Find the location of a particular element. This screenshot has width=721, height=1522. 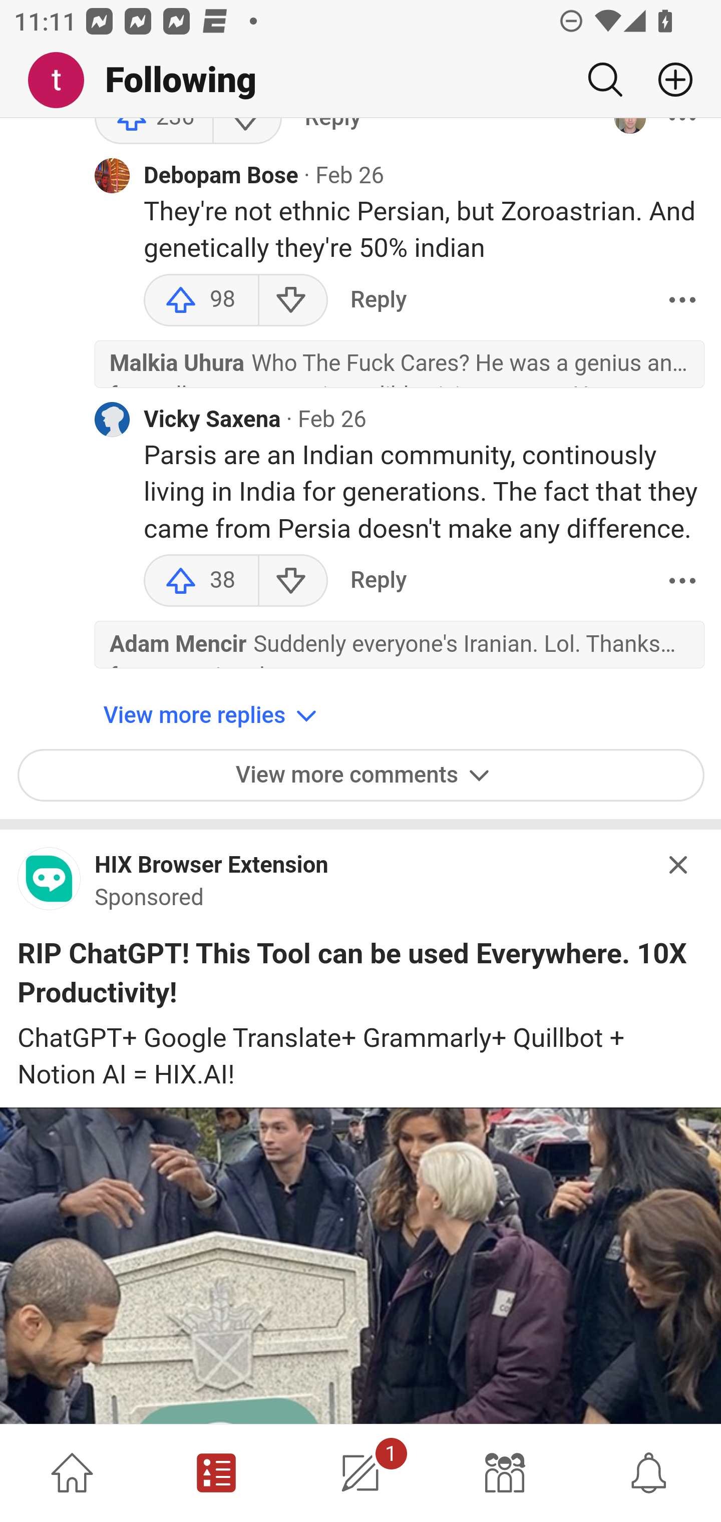

Reply is located at coordinates (379, 581).